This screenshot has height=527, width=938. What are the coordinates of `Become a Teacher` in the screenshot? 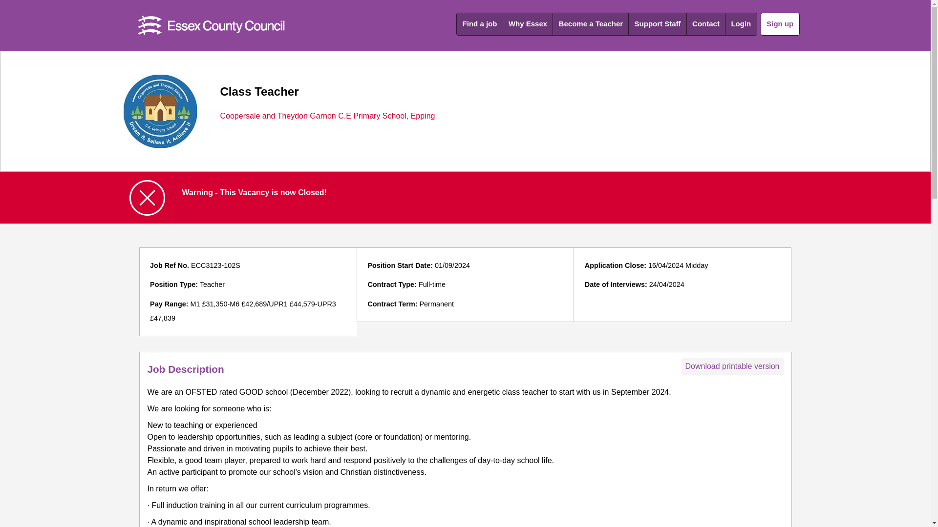 It's located at (591, 24).